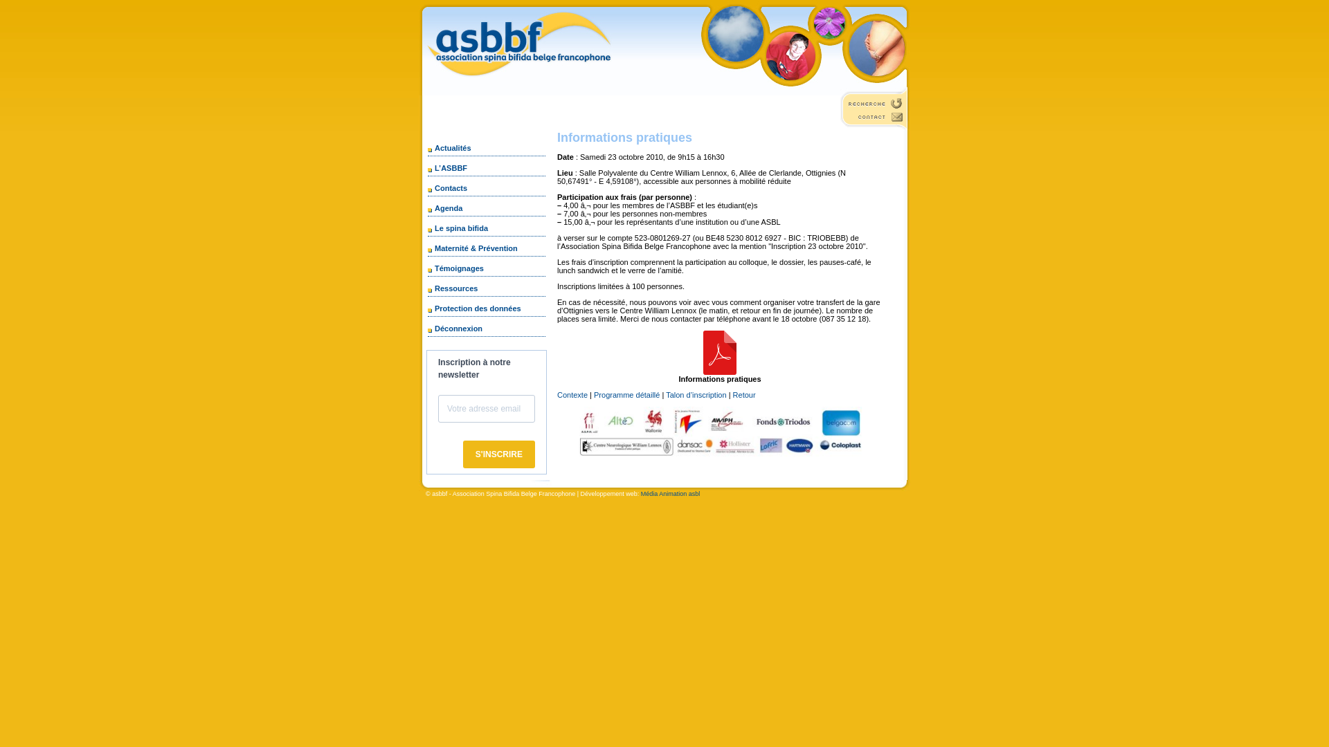 Image resolution: width=1329 pixels, height=747 pixels. I want to click on Contacts, so click(449, 188).